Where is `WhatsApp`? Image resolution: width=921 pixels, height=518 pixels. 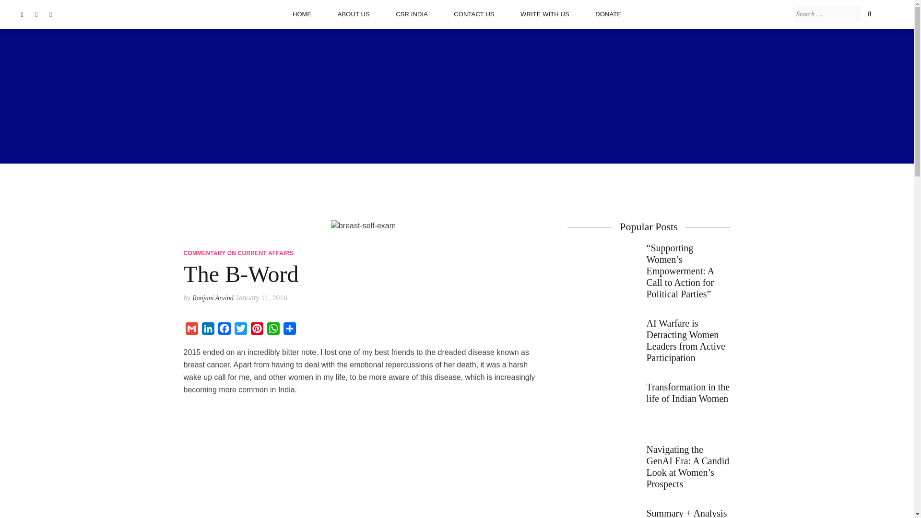 WhatsApp is located at coordinates (272, 330).